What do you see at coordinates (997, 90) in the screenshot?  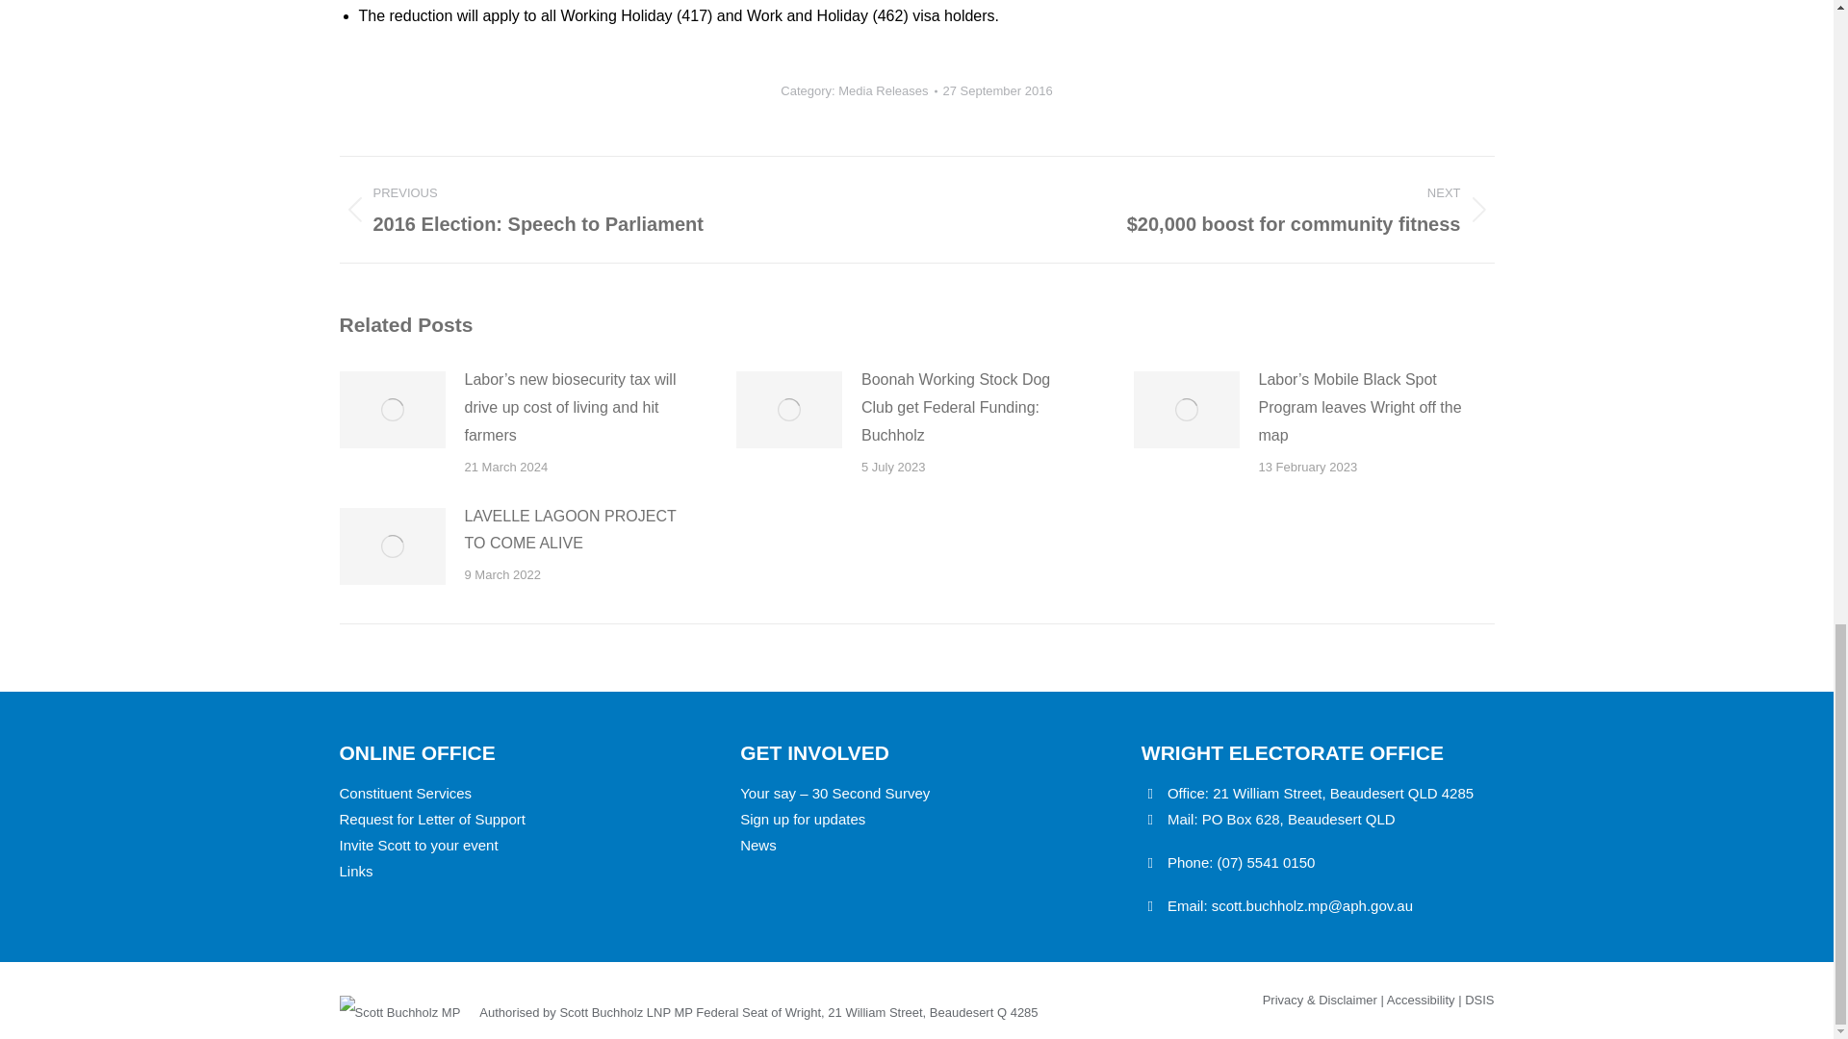 I see `12:00 am` at bounding box center [997, 90].